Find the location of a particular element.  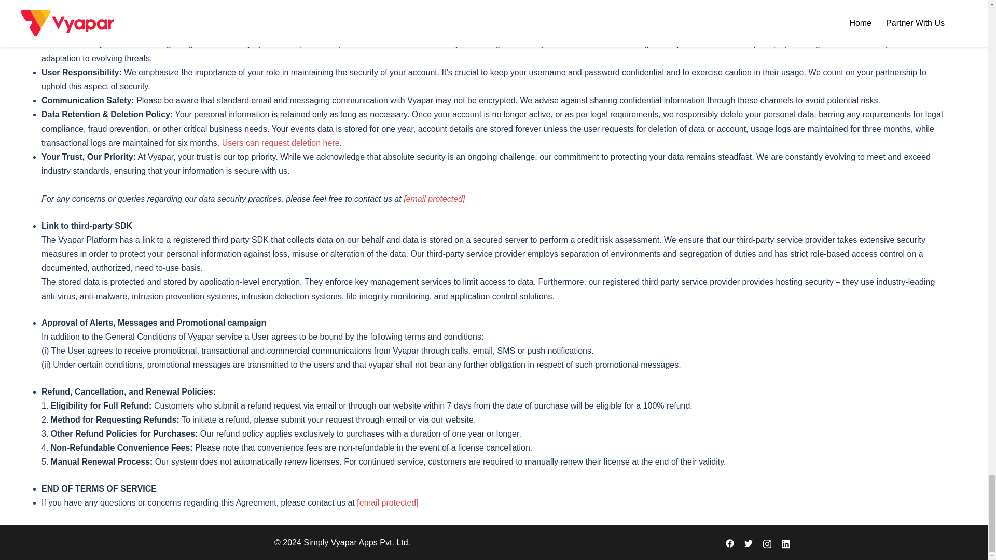

Users can request deletion here is located at coordinates (281, 143).